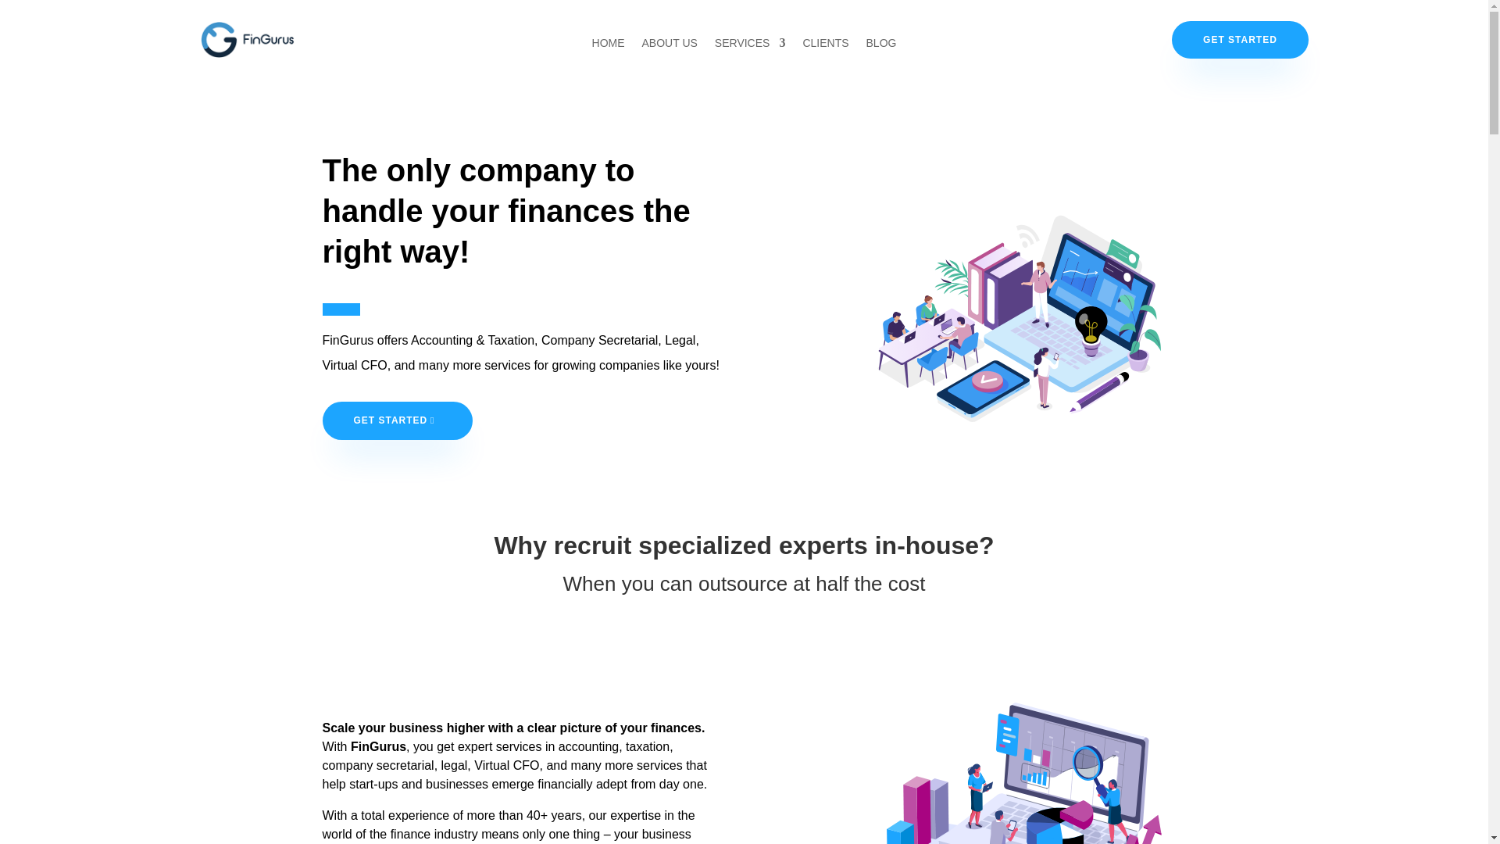  What do you see at coordinates (966, 318) in the screenshot?
I see `Sec1` at bounding box center [966, 318].